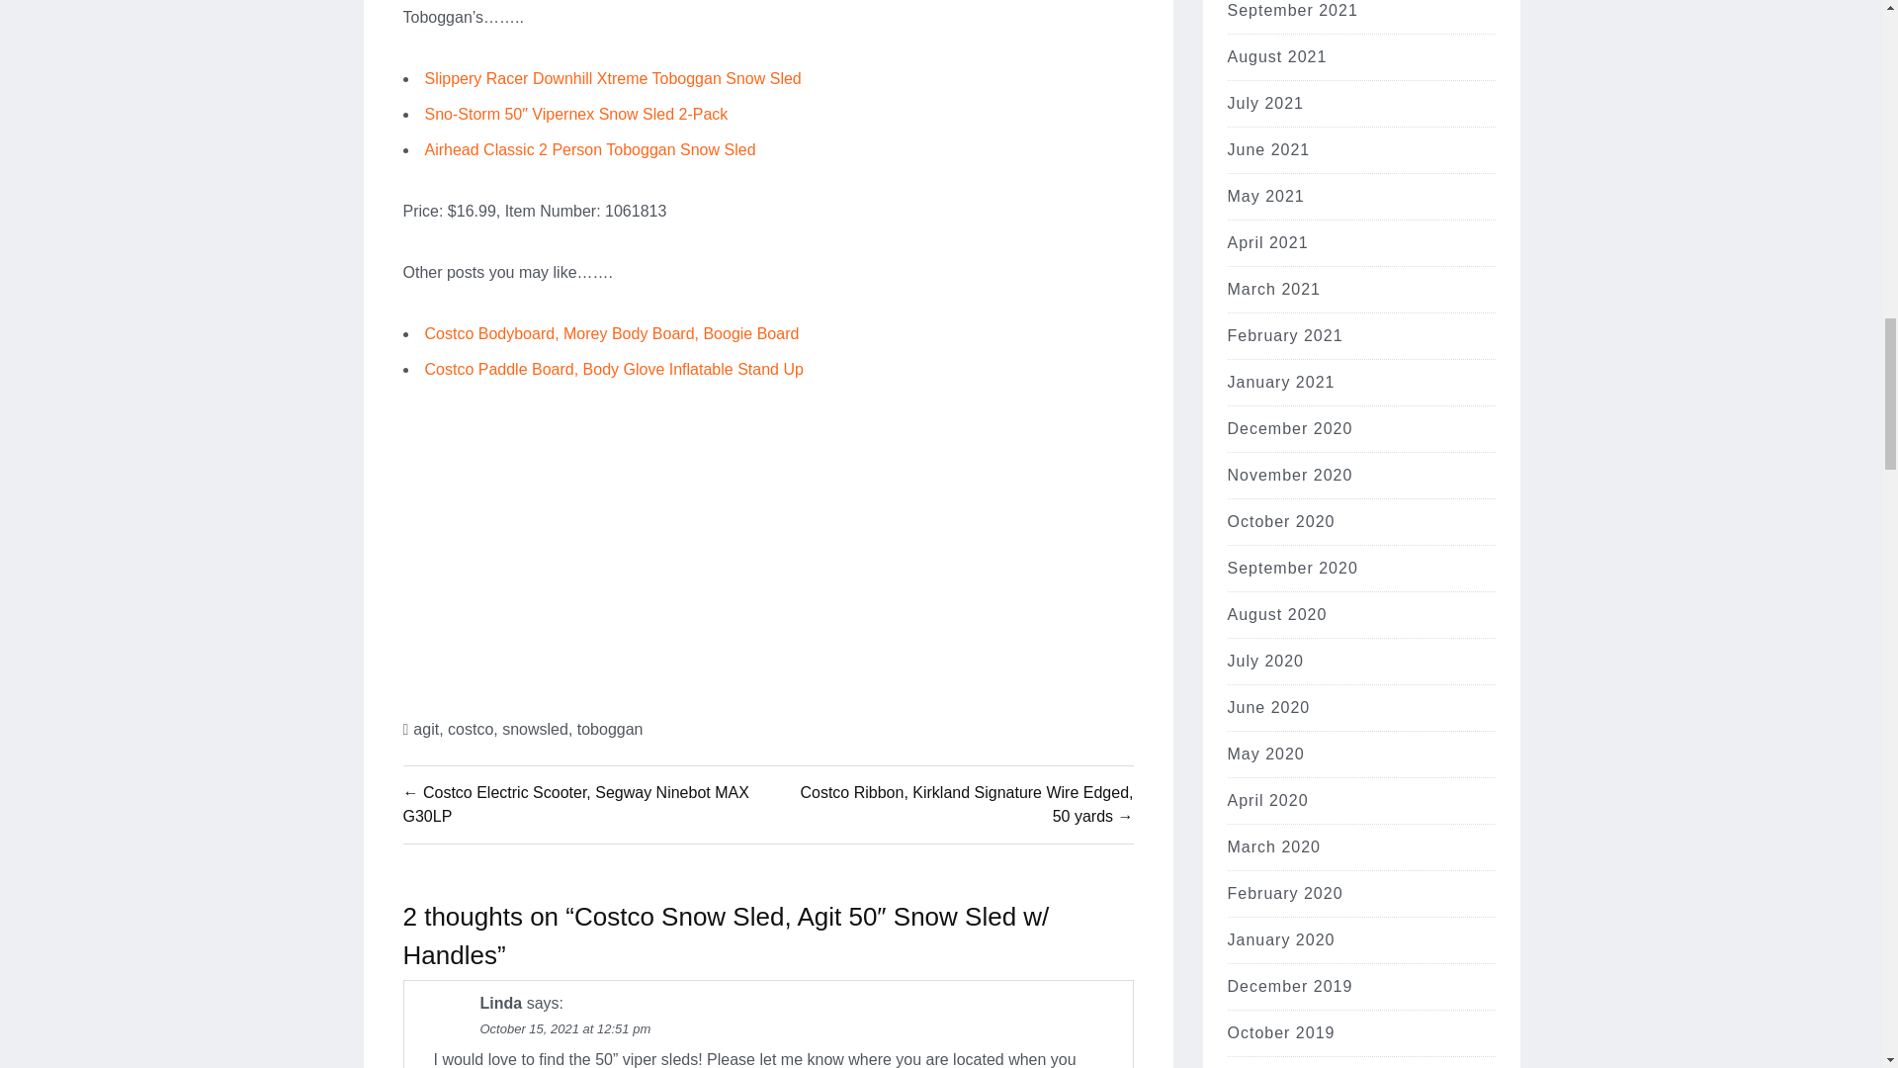 This screenshot has height=1068, width=1898. Describe the element at coordinates (590, 148) in the screenshot. I see `Airhead Classic 2 Person Toboggan Snow Sled` at that location.